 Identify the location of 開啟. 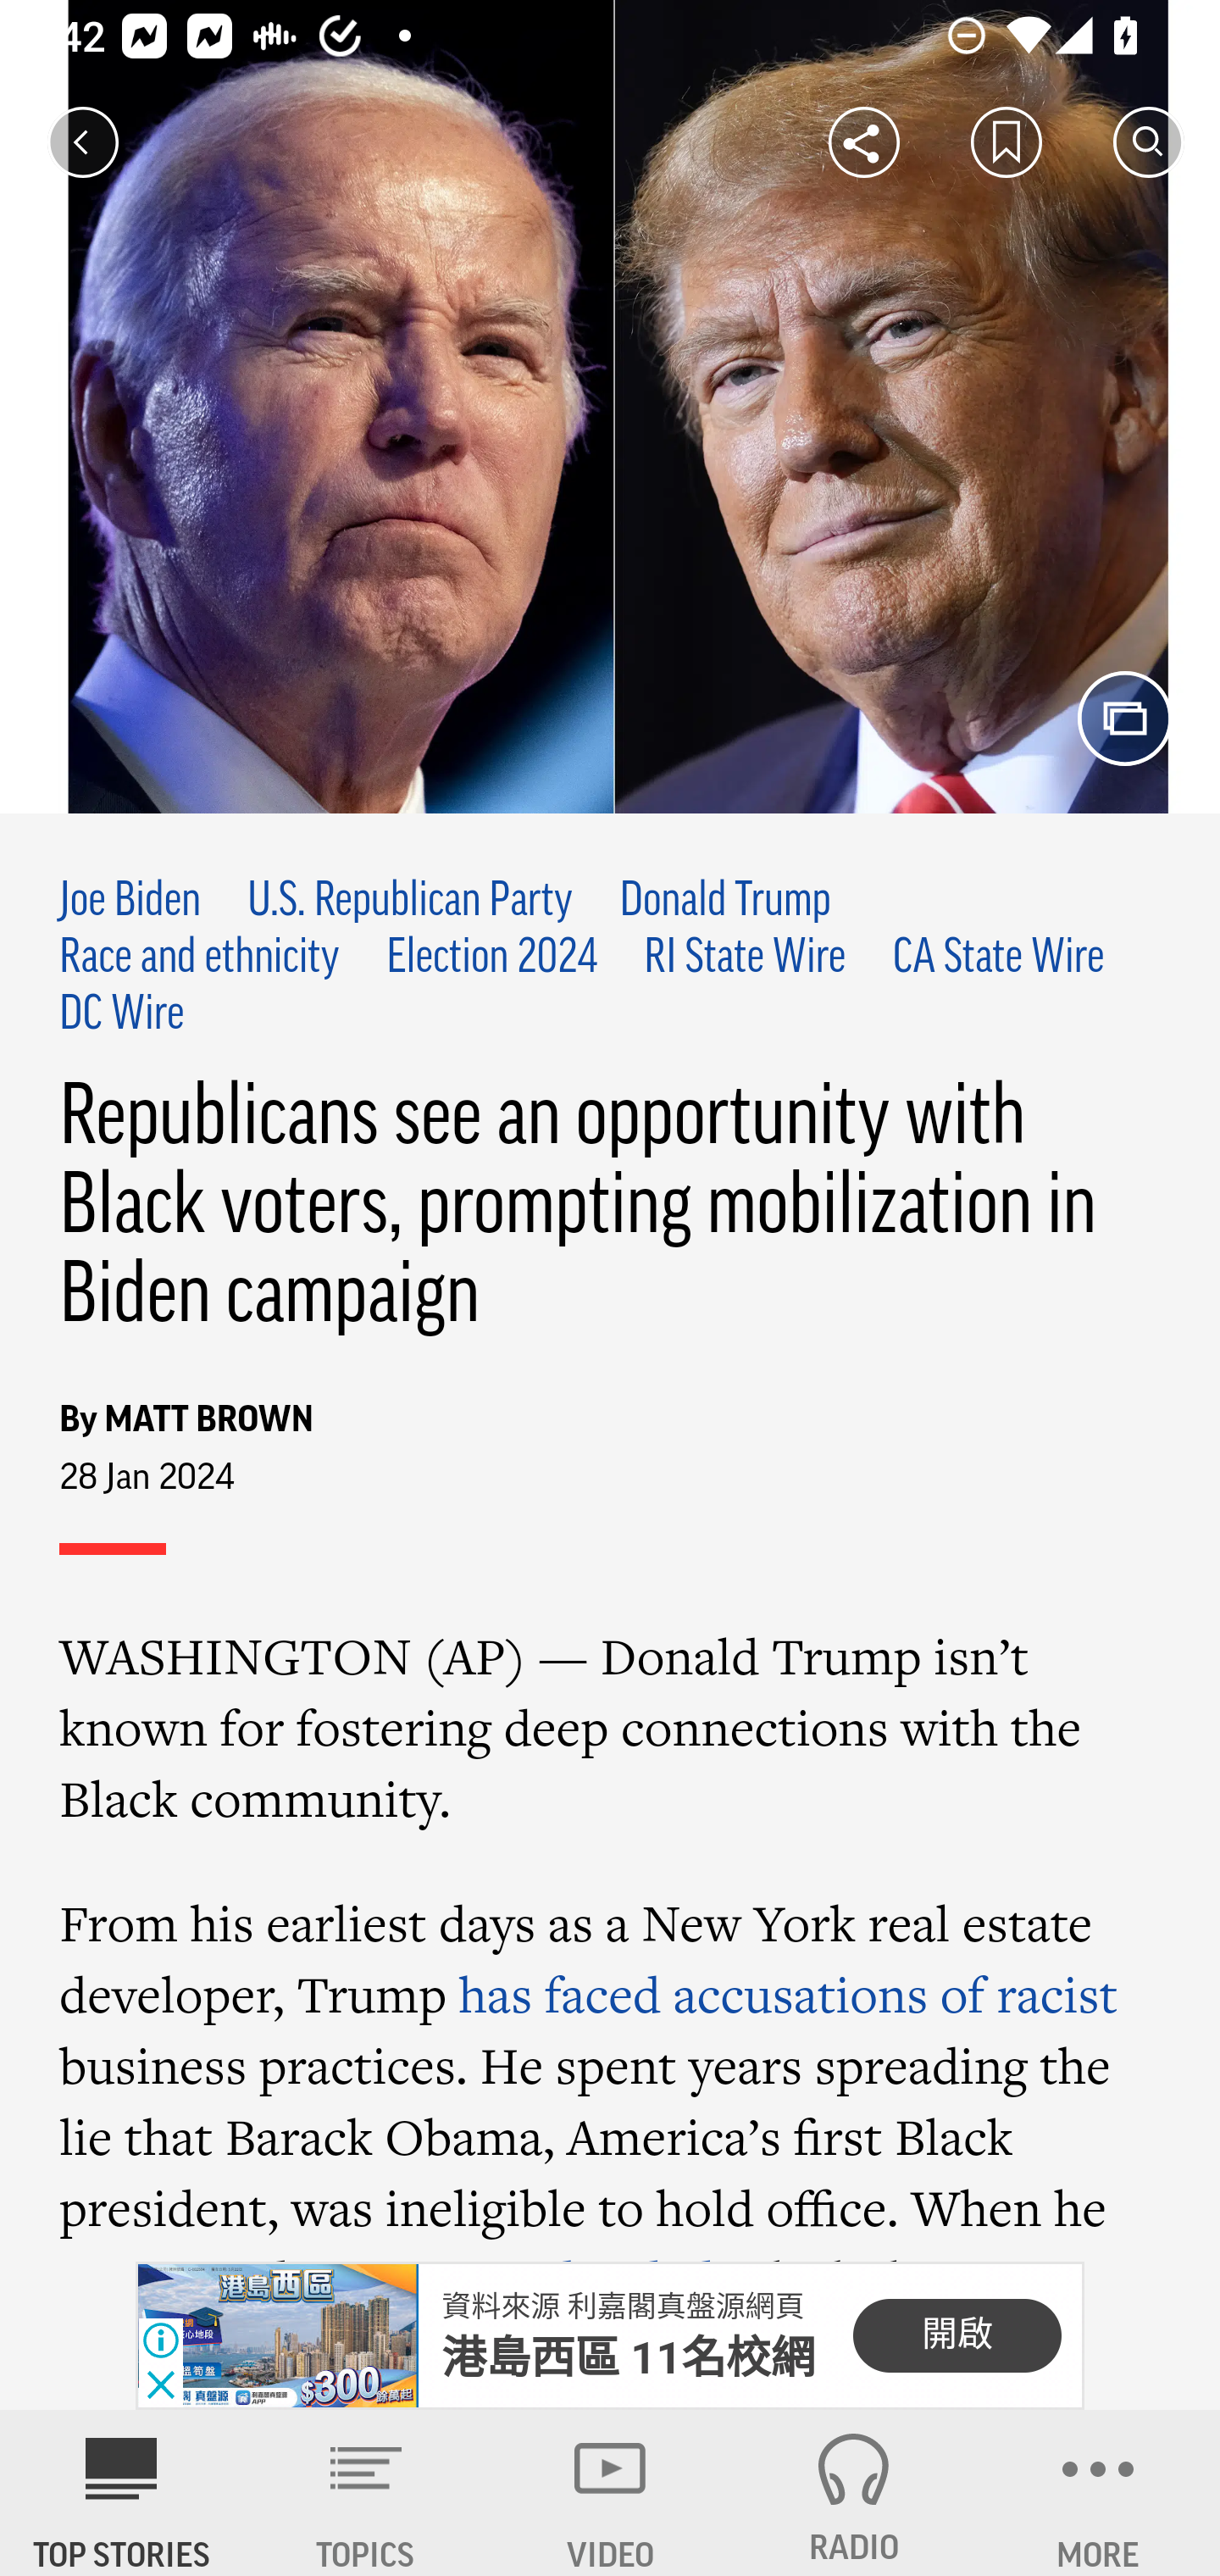
(957, 2335).